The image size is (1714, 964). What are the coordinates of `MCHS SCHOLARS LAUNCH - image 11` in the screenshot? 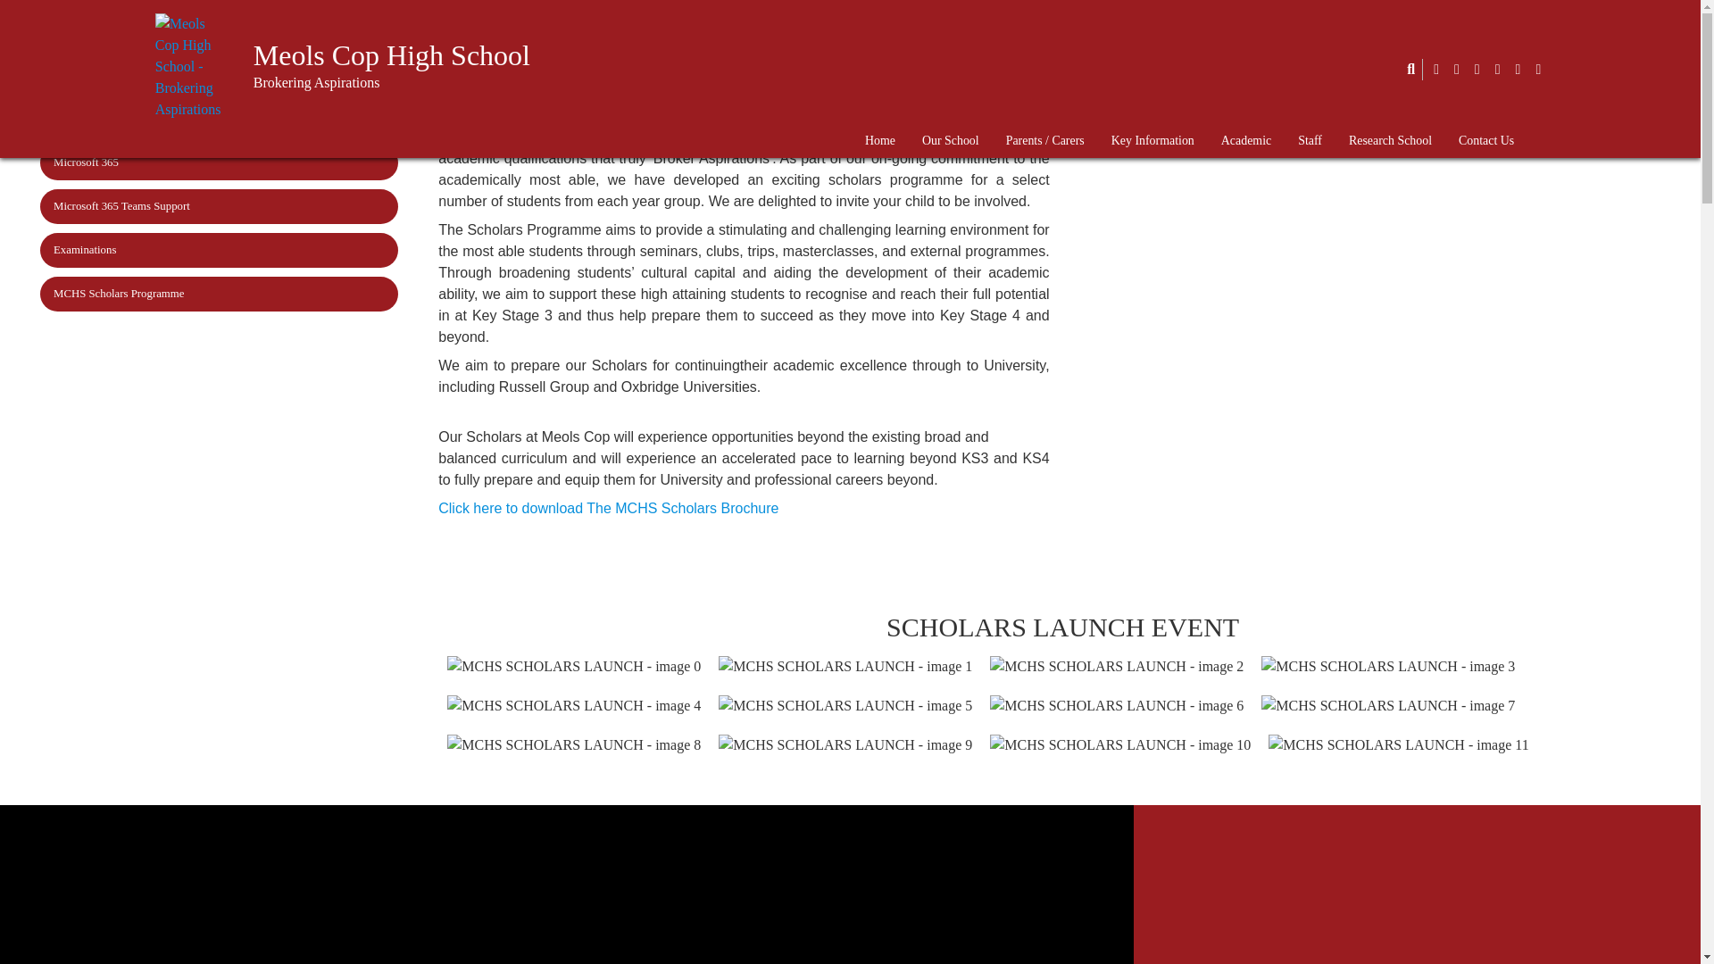 It's located at (845, 667).